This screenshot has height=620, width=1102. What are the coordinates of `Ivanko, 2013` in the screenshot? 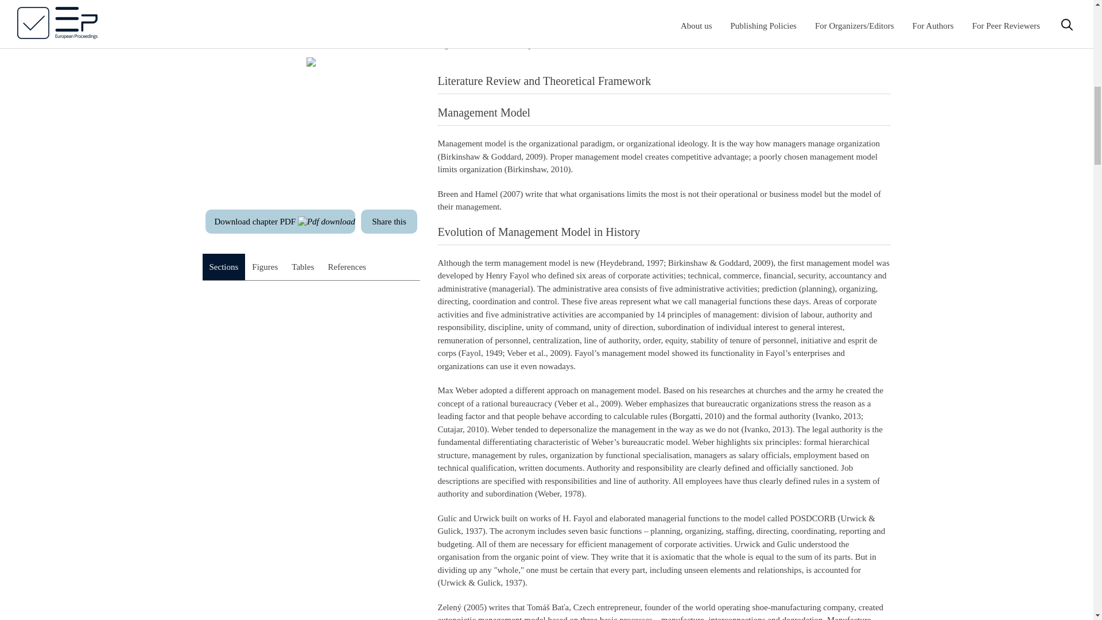 It's located at (838, 416).